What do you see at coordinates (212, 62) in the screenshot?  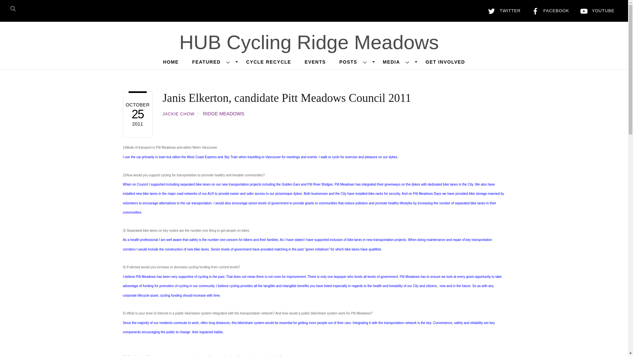 I see `FEATURED` at bounding box center [212, 62].